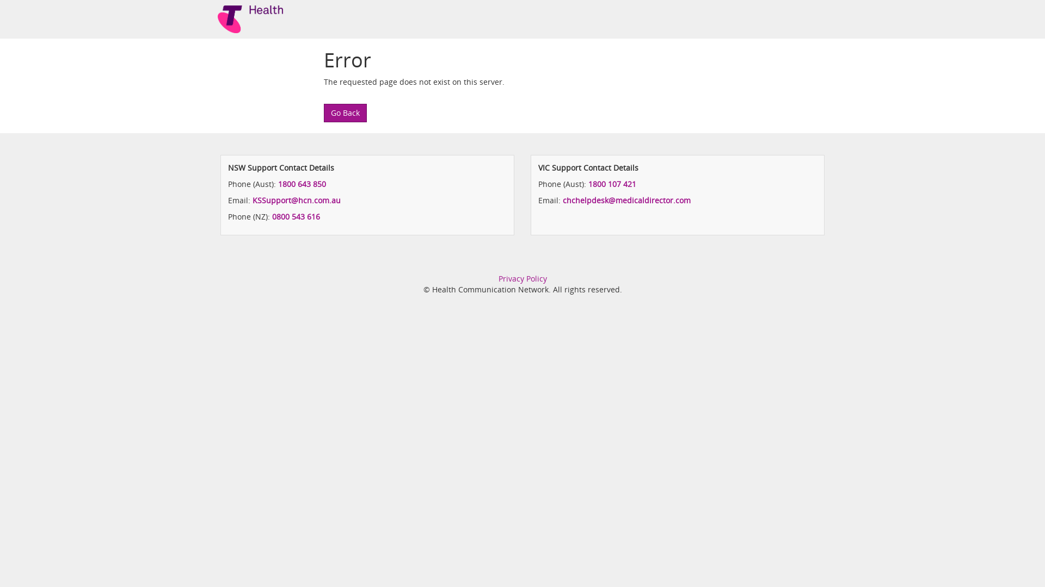 The width and height of the screenshot is (1045, 587). What do you see at coordinates (345, 113) in the screenshot?
I see `Go Back` at bounding box center [345, 113].